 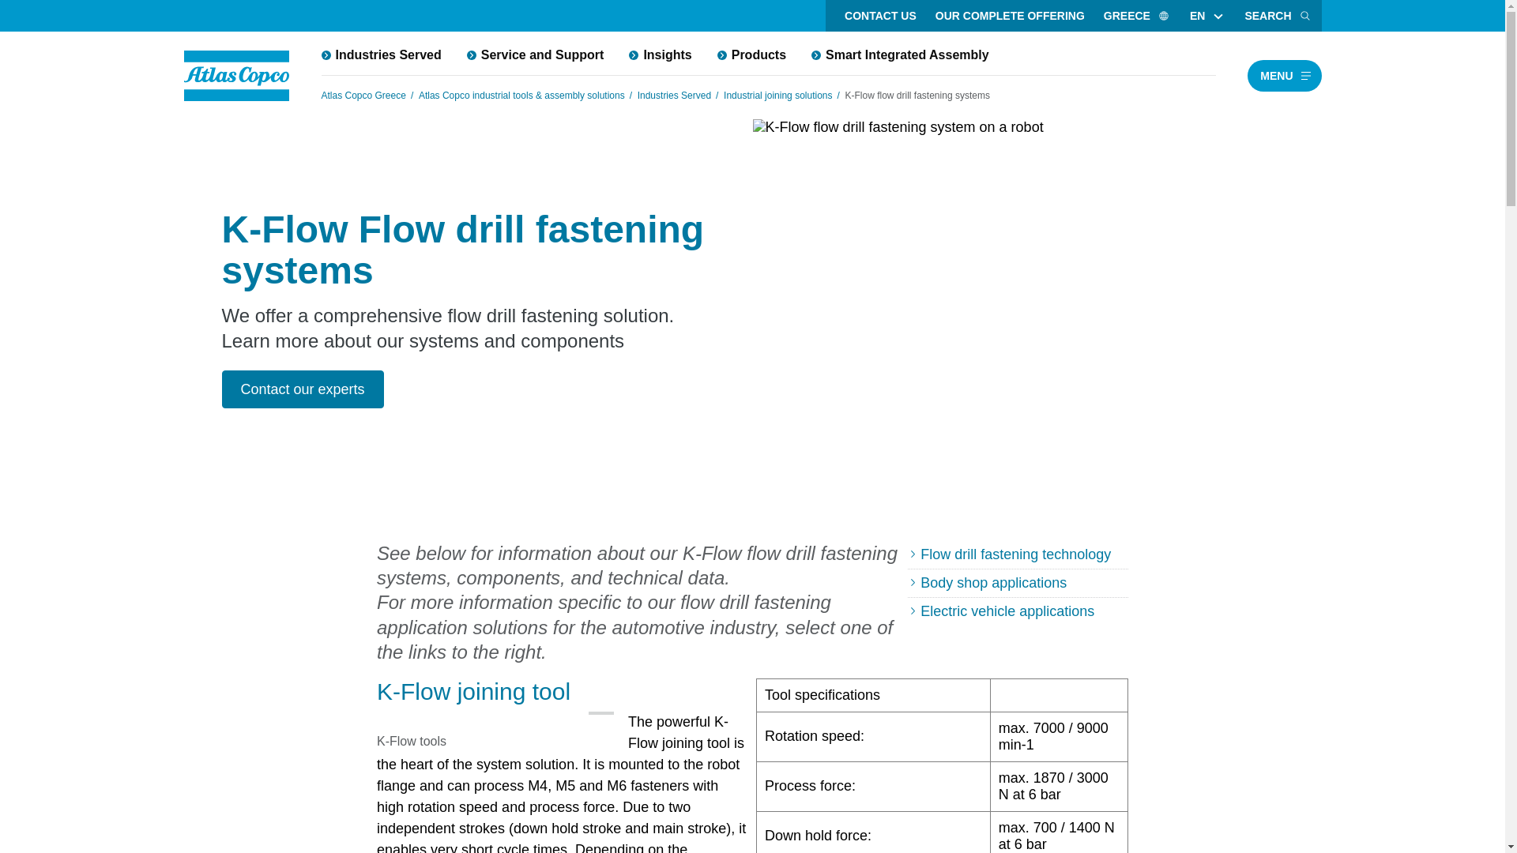 I want to click on SEARCH, so click(x=1278, y=16).